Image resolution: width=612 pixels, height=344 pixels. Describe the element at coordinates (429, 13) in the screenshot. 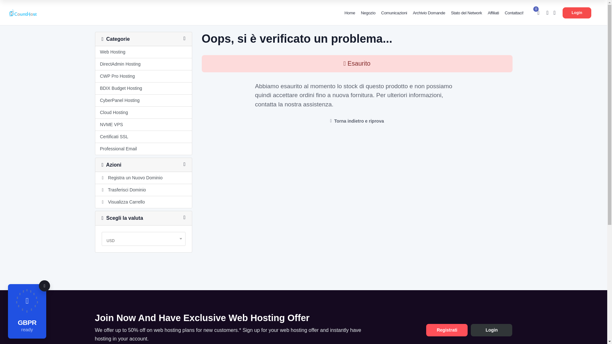

I see `Archivio Domande` at that location.